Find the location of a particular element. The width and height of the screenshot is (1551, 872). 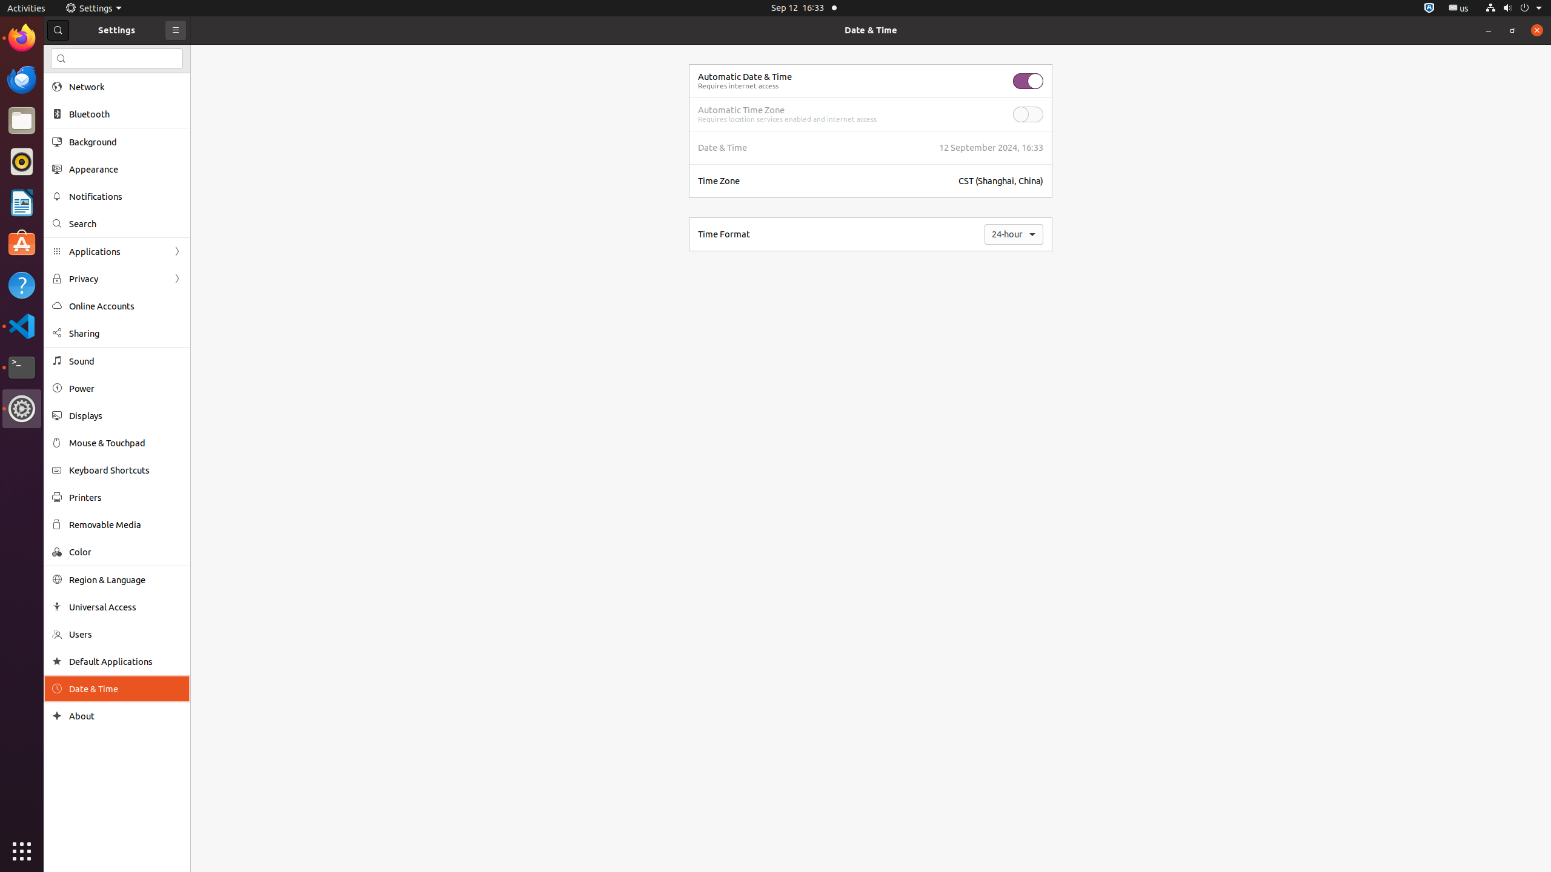

Time Format is located at coordinates (724, 234).